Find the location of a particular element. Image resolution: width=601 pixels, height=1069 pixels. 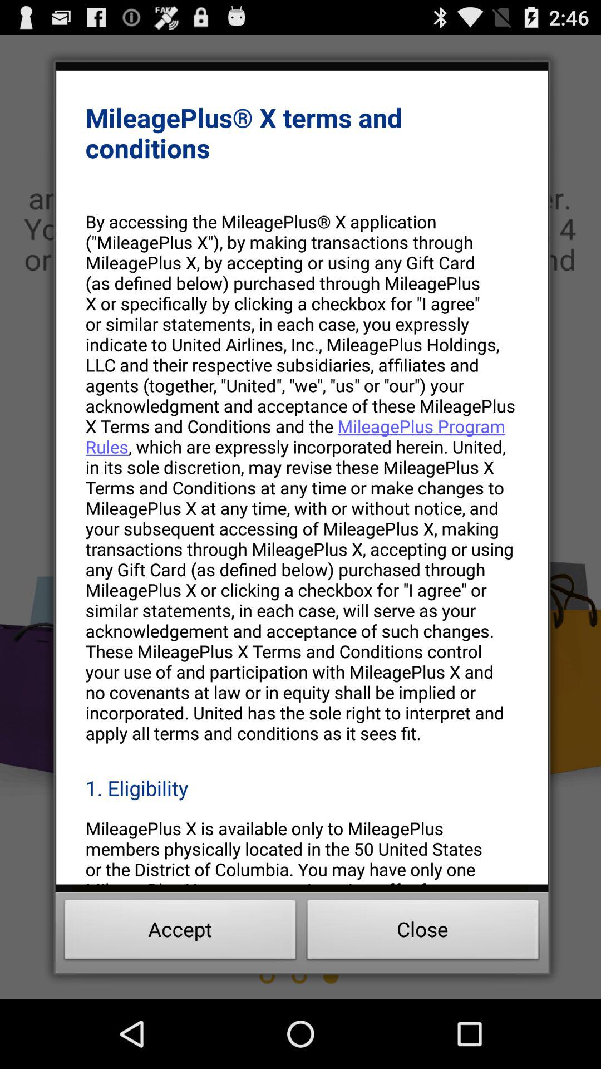

choose item next to the accept button is located at coordinates (423, 933).